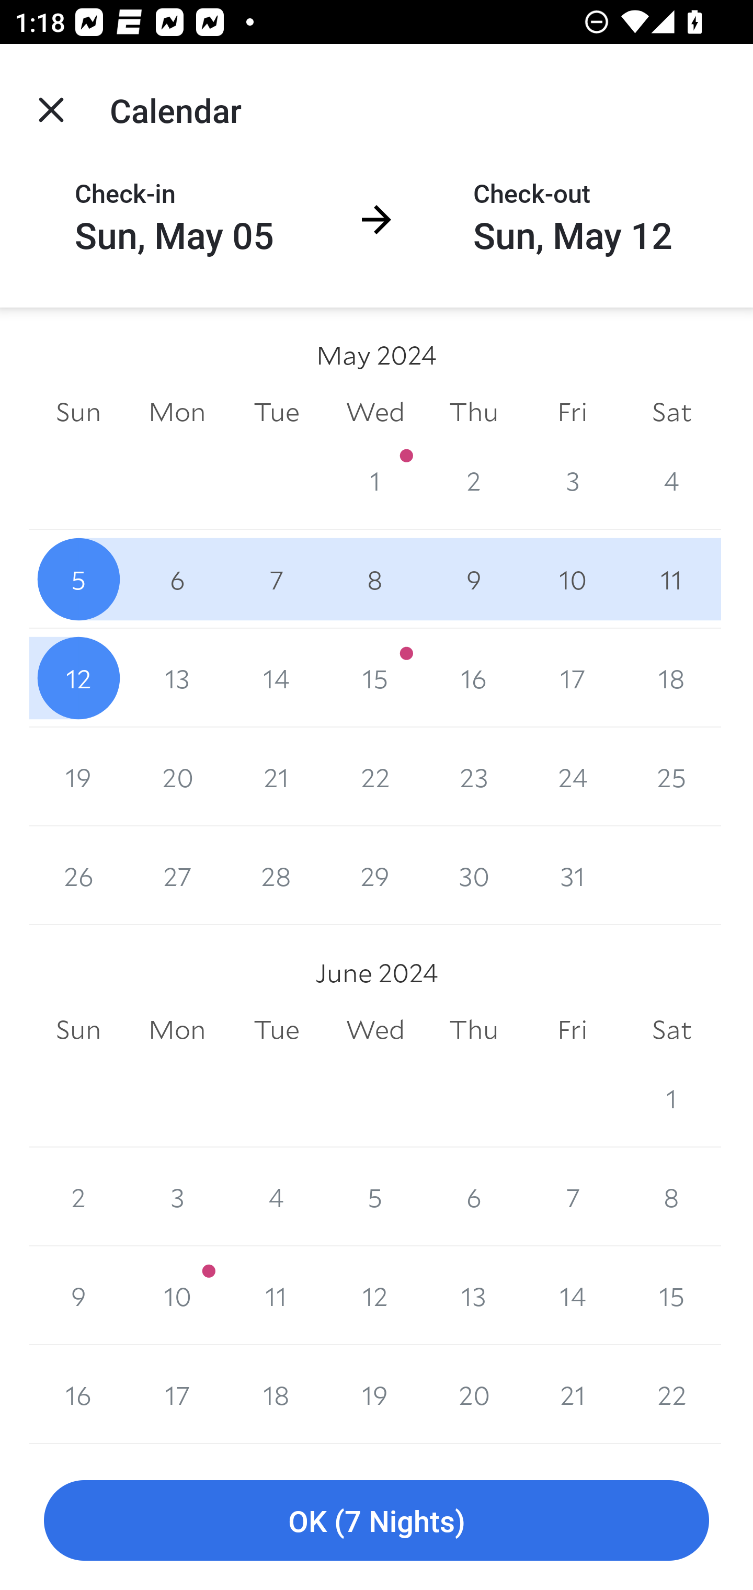  What do you see at coordinates (78, 777) in the screenshot?
I see `19 19 May 2024` at bounding box center [78, 777].